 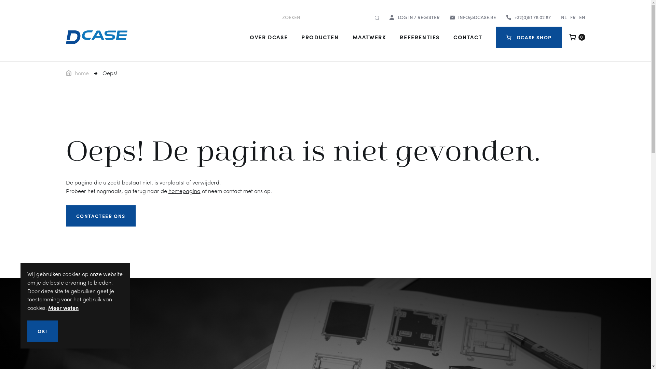 I want to click on Apply, so click(x=377, y=18).